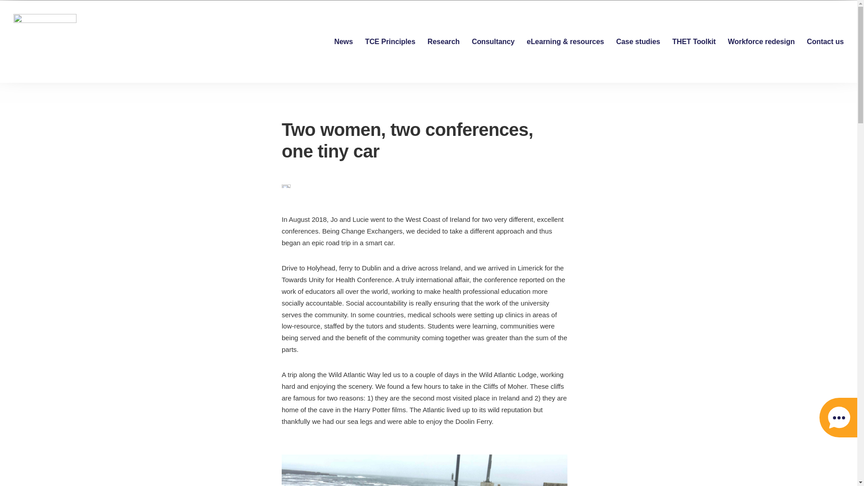  I want to click on Workforce redesign, so click(761, 41).